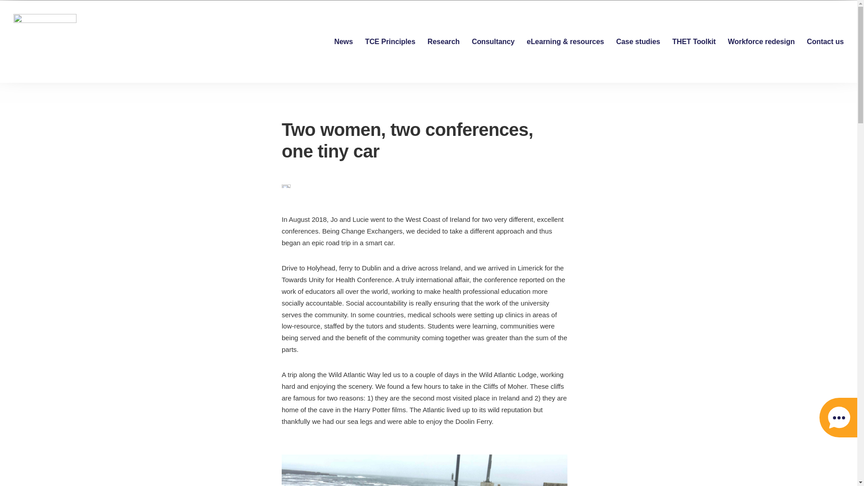  I want to click on Workforce redesign, so click(761, 41).